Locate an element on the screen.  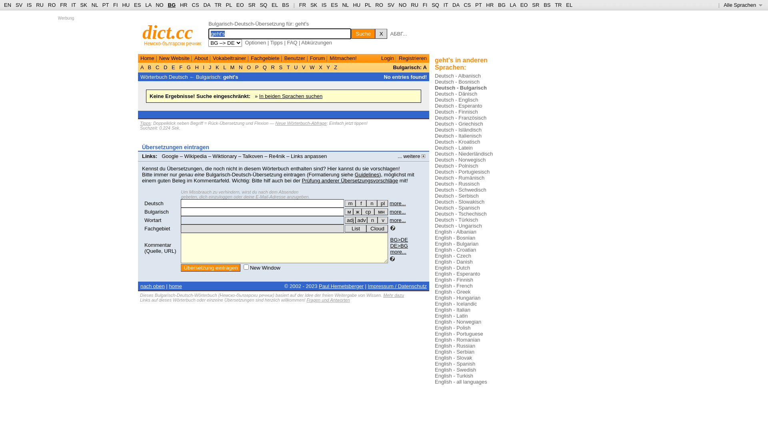
more... is located at coordinates (398, 220).